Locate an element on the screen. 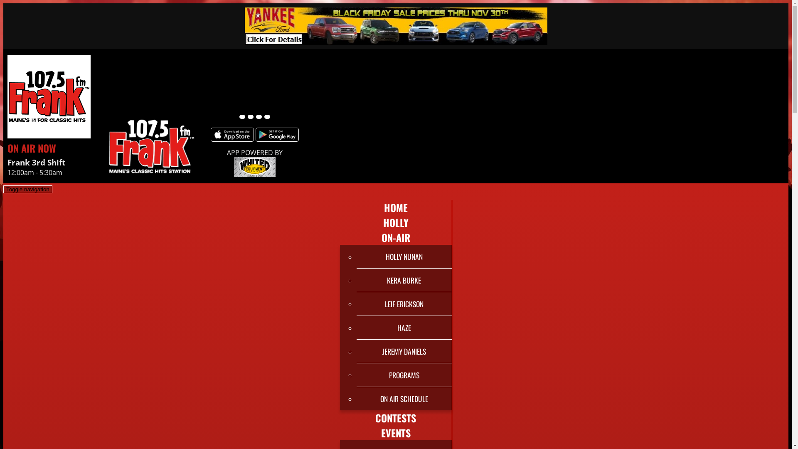 The height and width of the screenshot is (449, 798). HAZE is located at coordinates (404, 328).